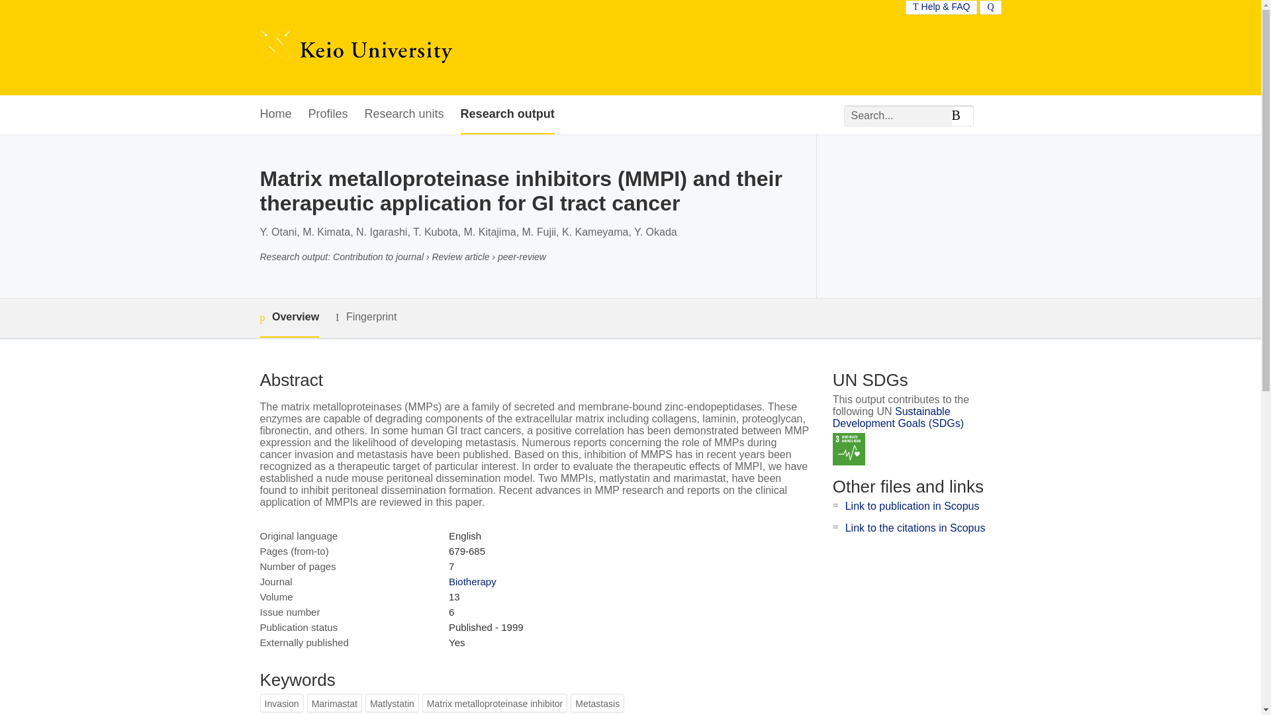  What do you see at coordinates (915, 528) in the screenshot?
I see `Link to the citations in Scopus` at bounding box center [915, 528].